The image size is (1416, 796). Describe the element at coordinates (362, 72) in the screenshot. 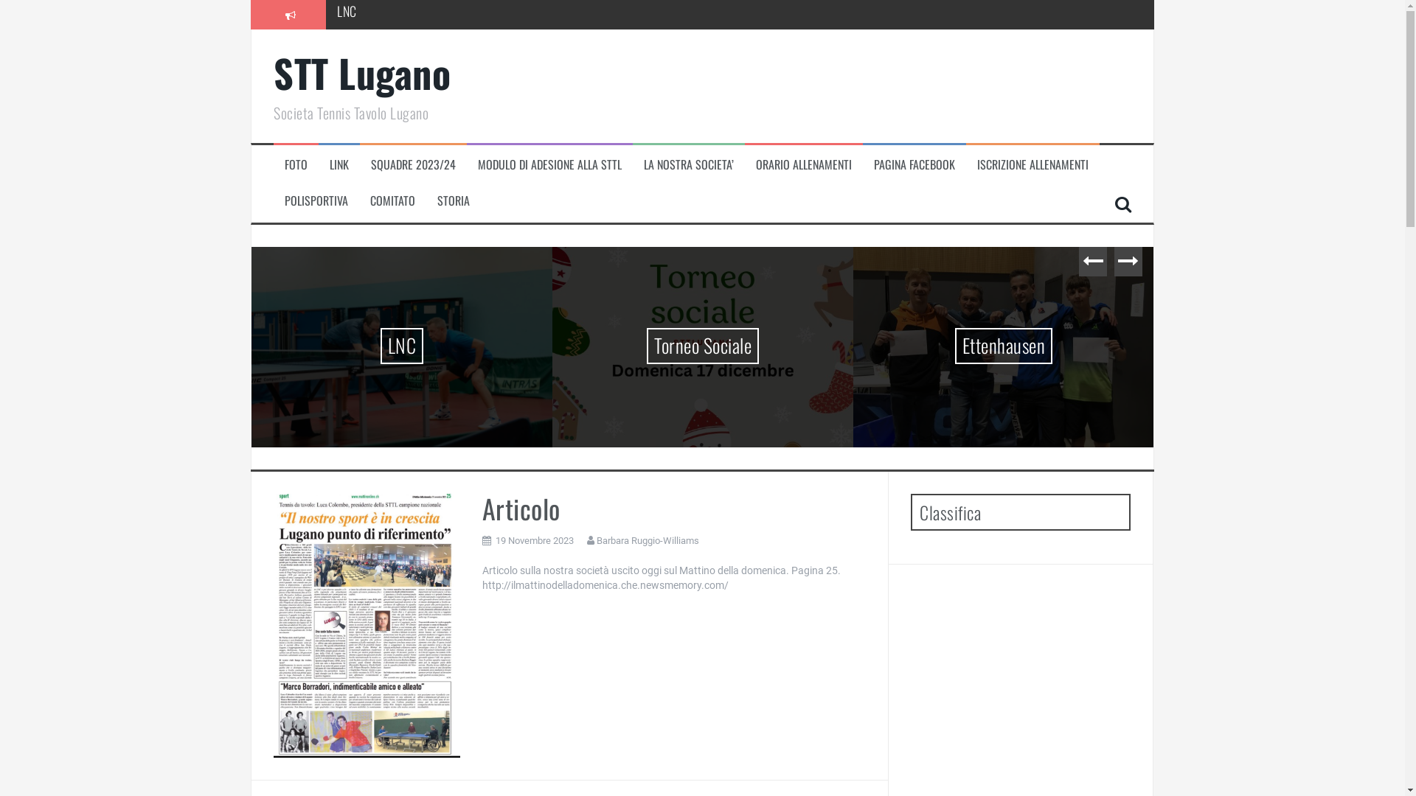

I see `STT Lugano` at that location.